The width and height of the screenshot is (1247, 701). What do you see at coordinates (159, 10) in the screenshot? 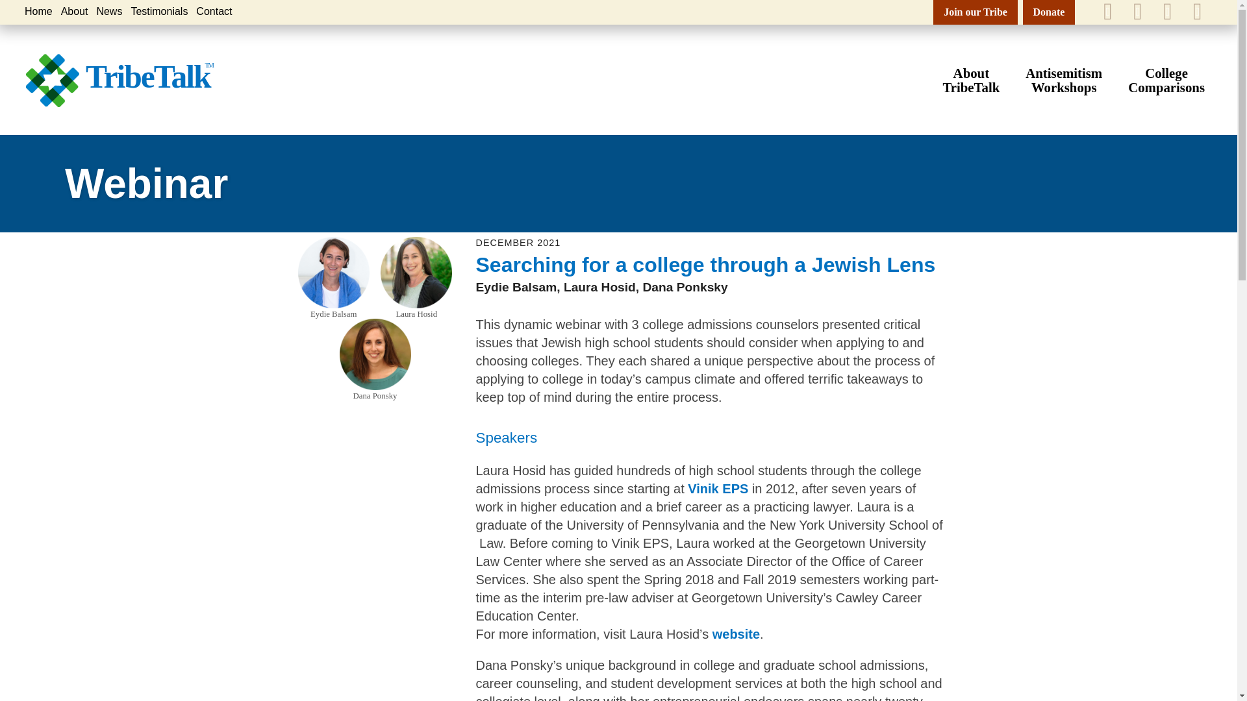
I see `News` at bounding box center [159, 10].